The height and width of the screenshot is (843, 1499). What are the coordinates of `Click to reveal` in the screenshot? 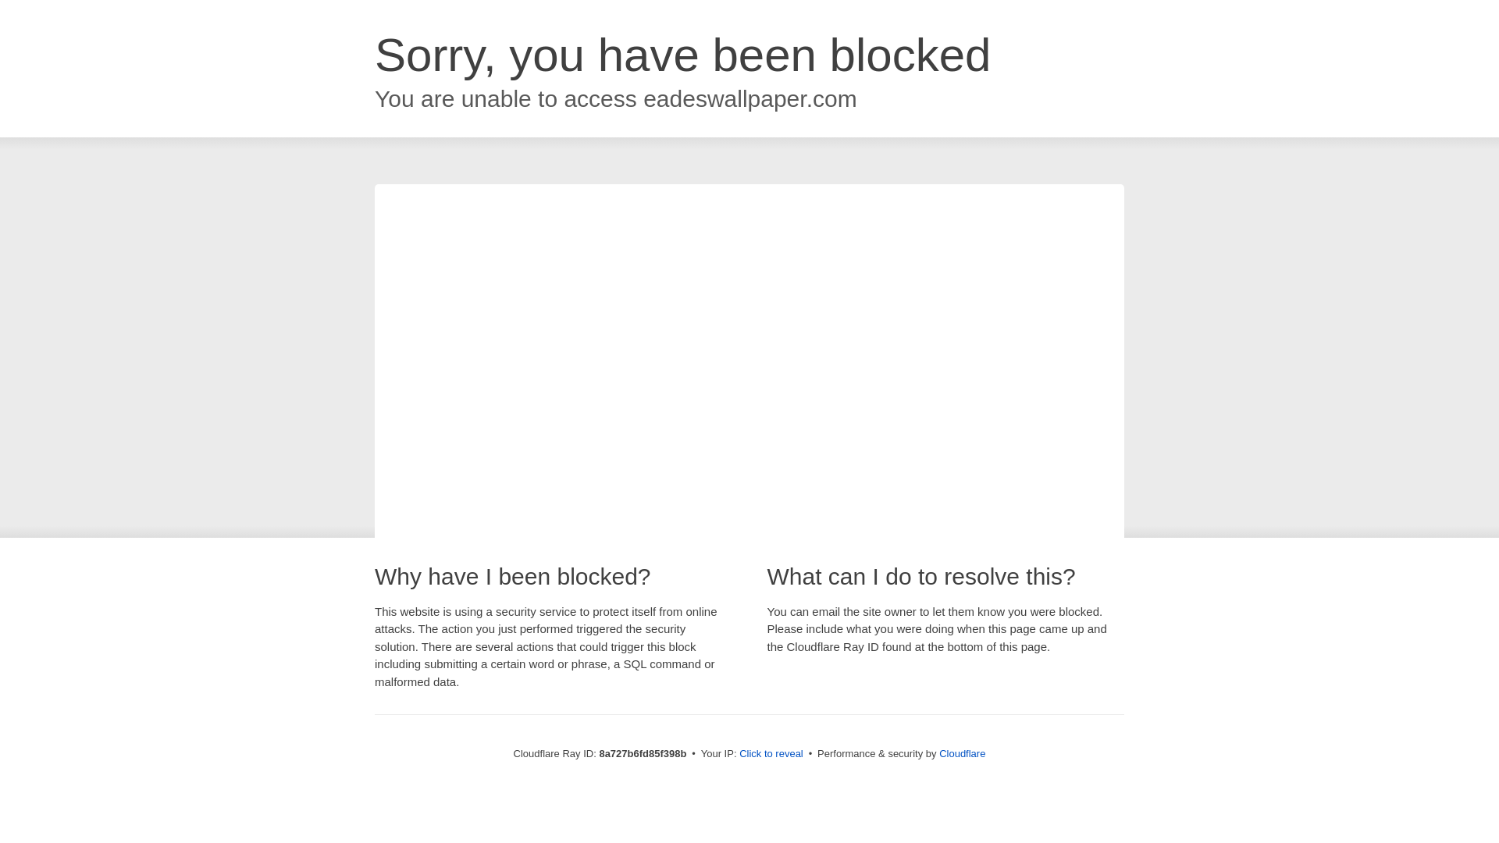 It's located at (771, 754).